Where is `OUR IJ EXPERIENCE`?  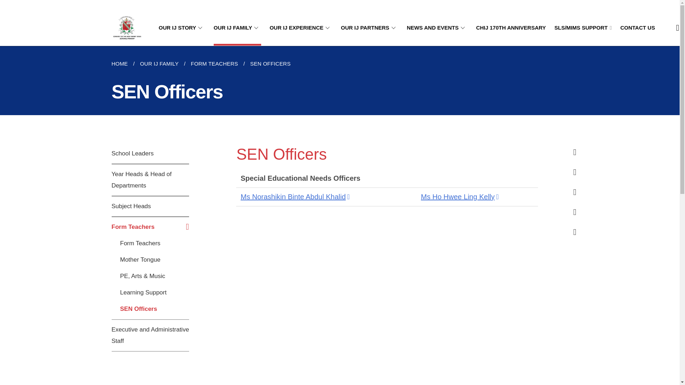 OUR IJ EXPERIENCE is located at coordinates (301, 28).